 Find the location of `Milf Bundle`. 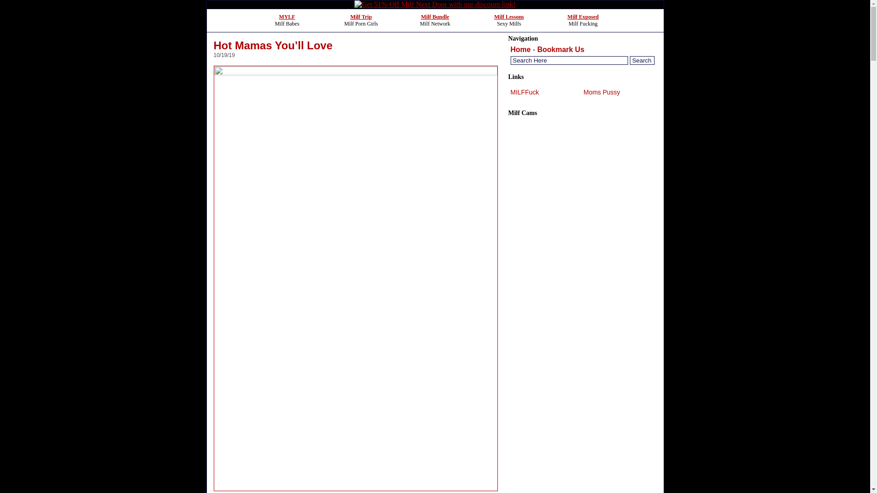

Milf Bundle is located at coordinates (435, 17).